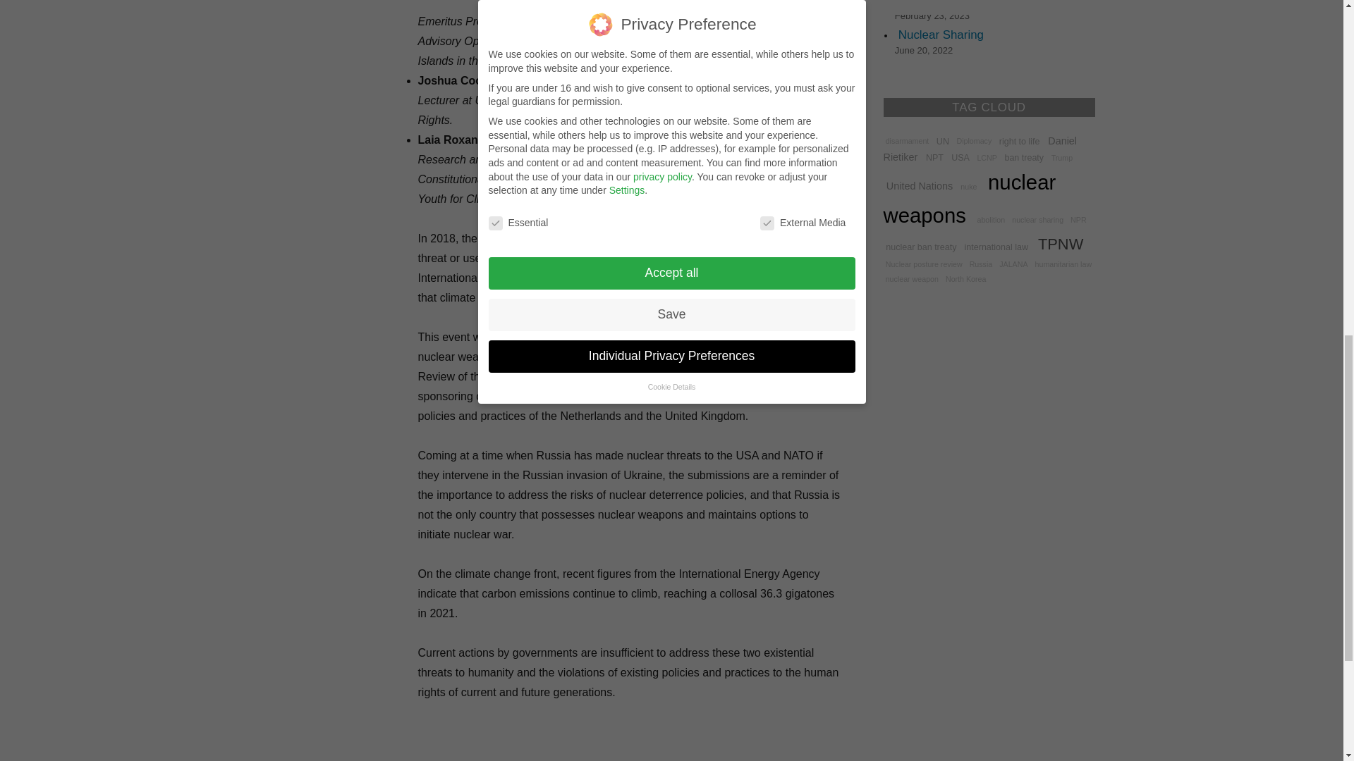 The image size is (1354, 761). I want to click on 6 topics, so click(1024, 156).